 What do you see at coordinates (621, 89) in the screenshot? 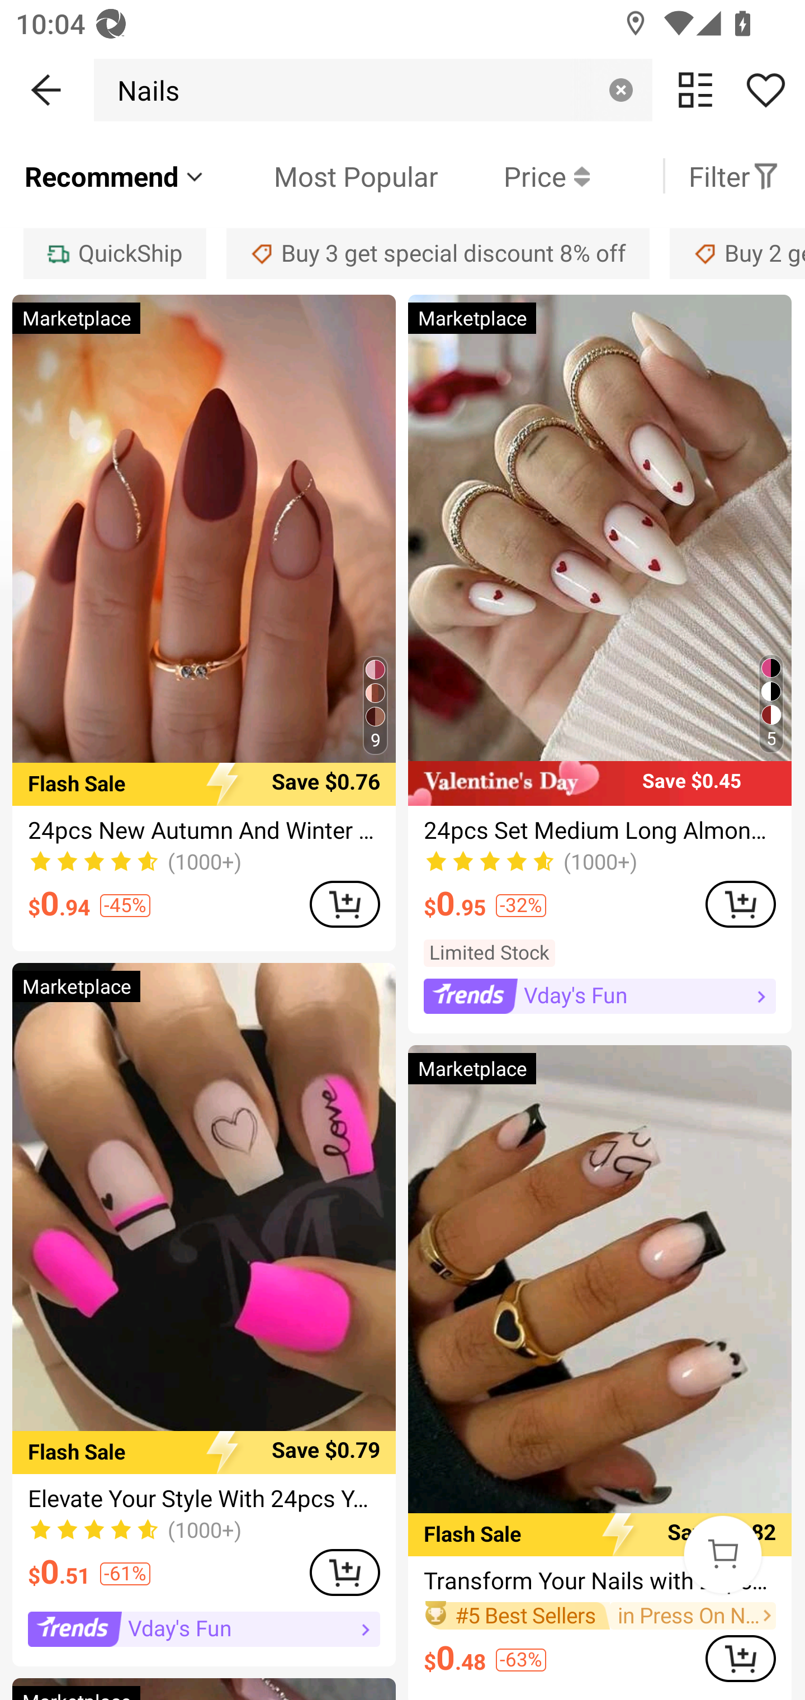
I see `Clear` at bounding box center [621, 89].